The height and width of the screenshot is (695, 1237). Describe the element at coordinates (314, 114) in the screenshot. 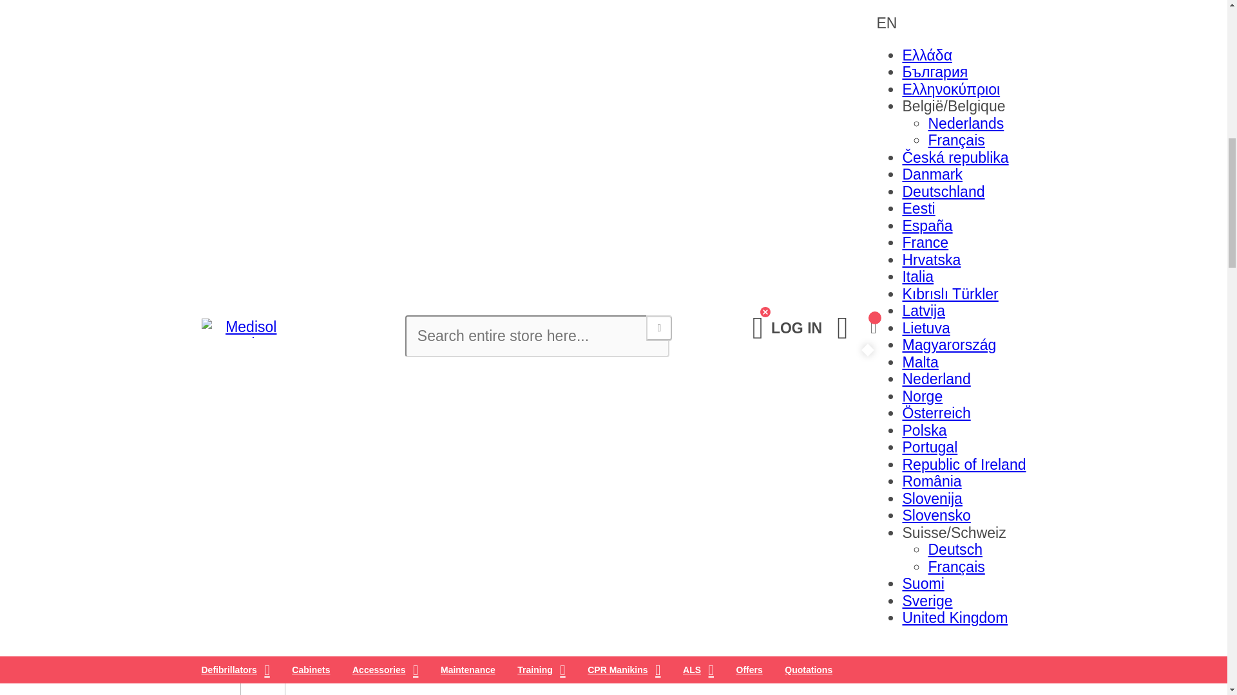

I see `Additional Accessories` at that location.